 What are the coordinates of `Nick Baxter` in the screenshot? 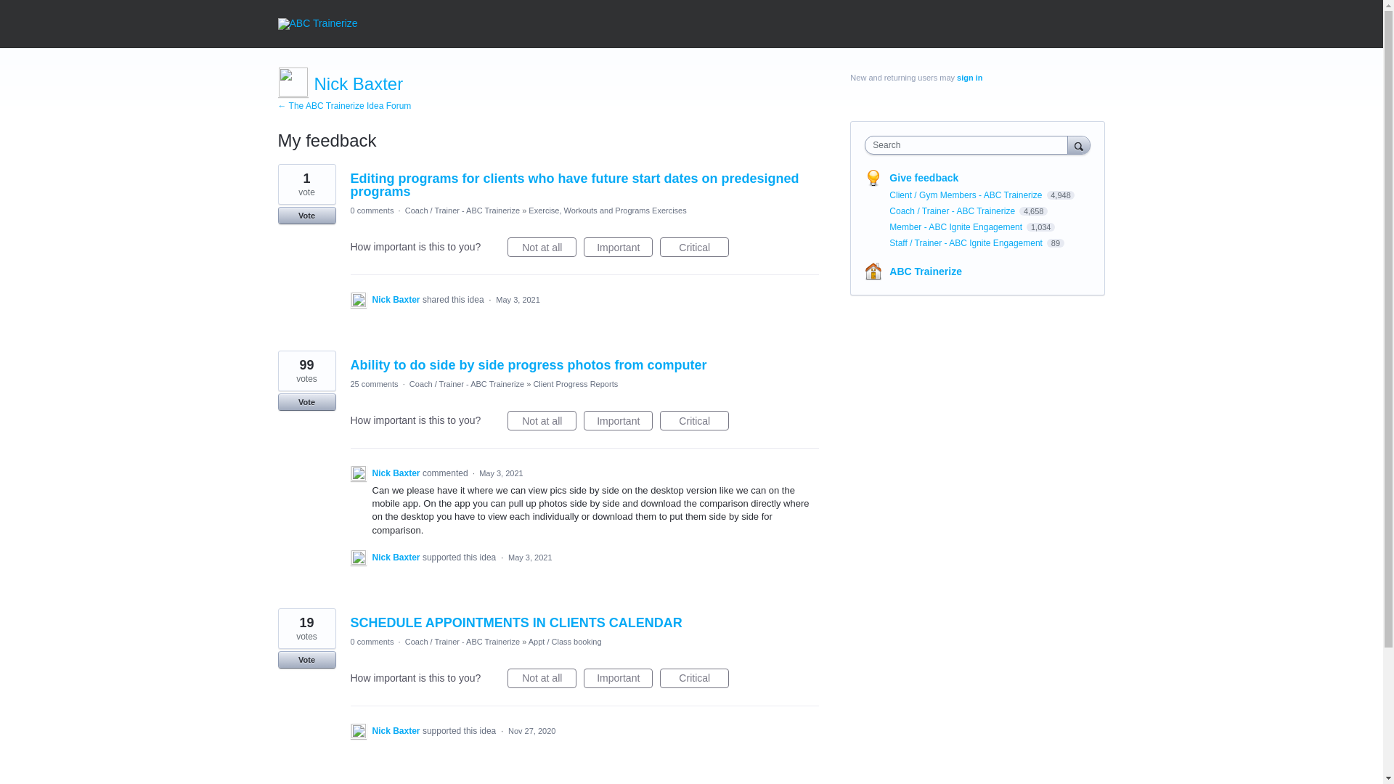 It's located at (358, 83).